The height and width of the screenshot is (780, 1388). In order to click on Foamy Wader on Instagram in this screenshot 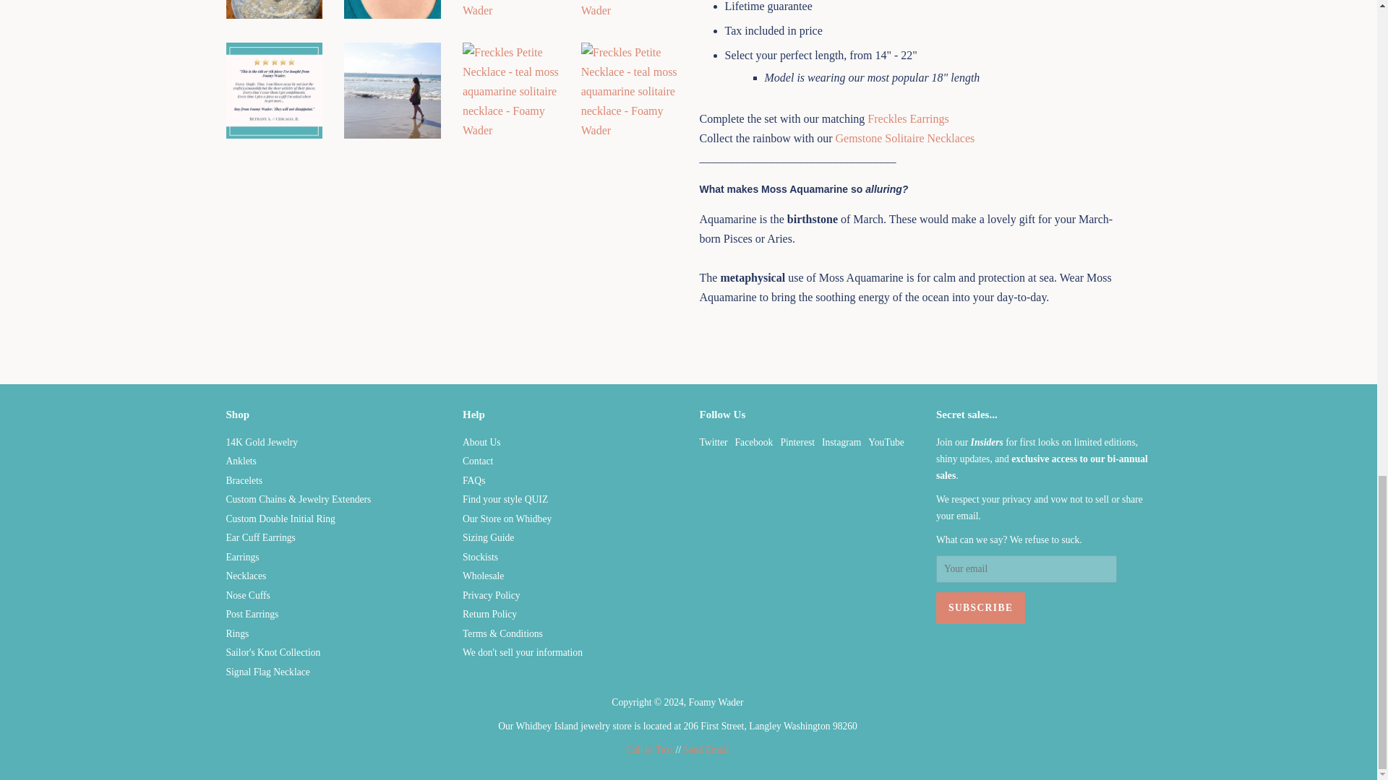, I will do `click(841, 442)`.